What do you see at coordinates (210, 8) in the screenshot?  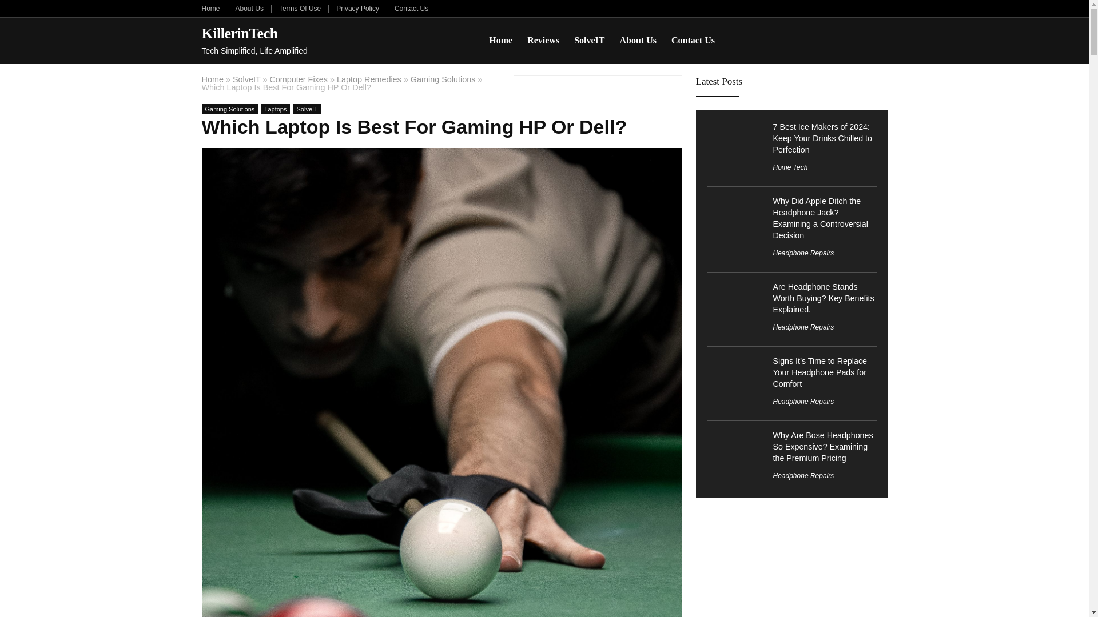 I see `Home` at bounding box center [210, 8].